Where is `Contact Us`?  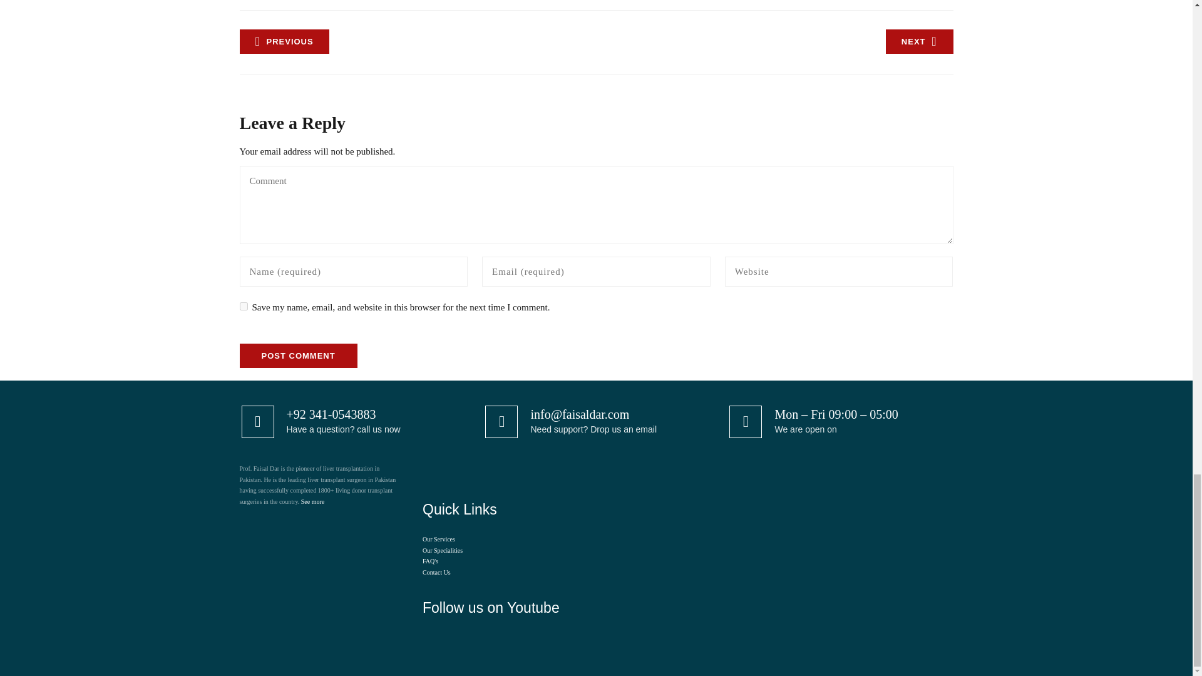 Contact Us is located at coordinates (437, 572).